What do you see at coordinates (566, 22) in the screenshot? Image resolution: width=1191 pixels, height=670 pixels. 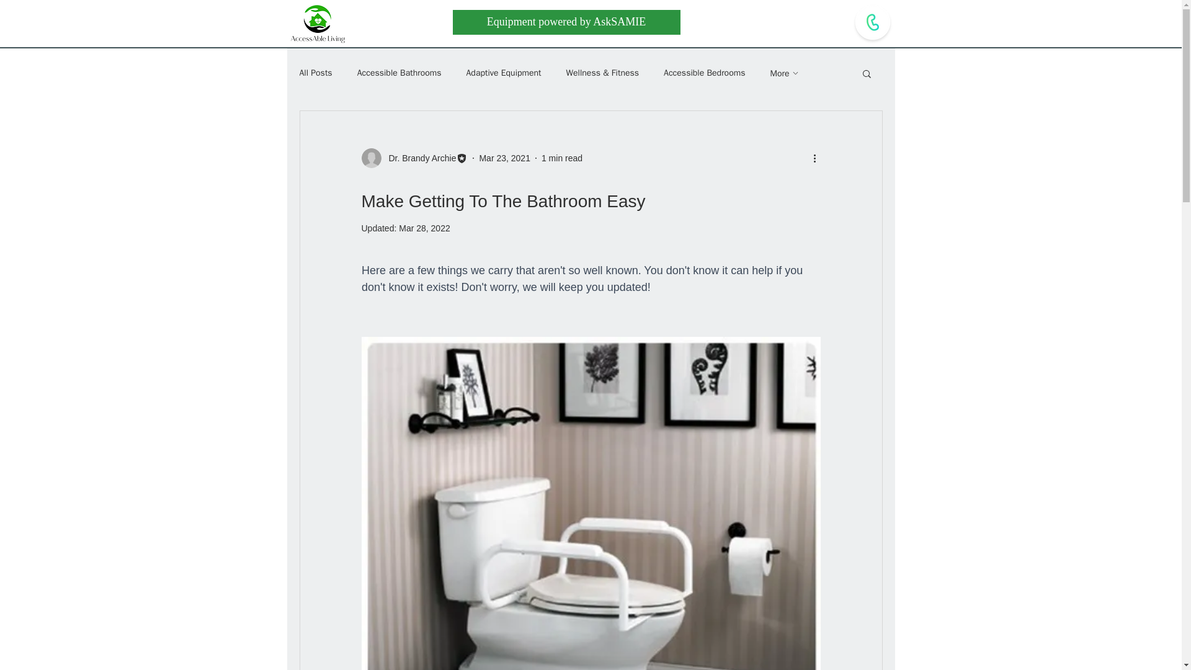 I see `Equipment powered by AskSAMIE` at bounding box center [566, 22].